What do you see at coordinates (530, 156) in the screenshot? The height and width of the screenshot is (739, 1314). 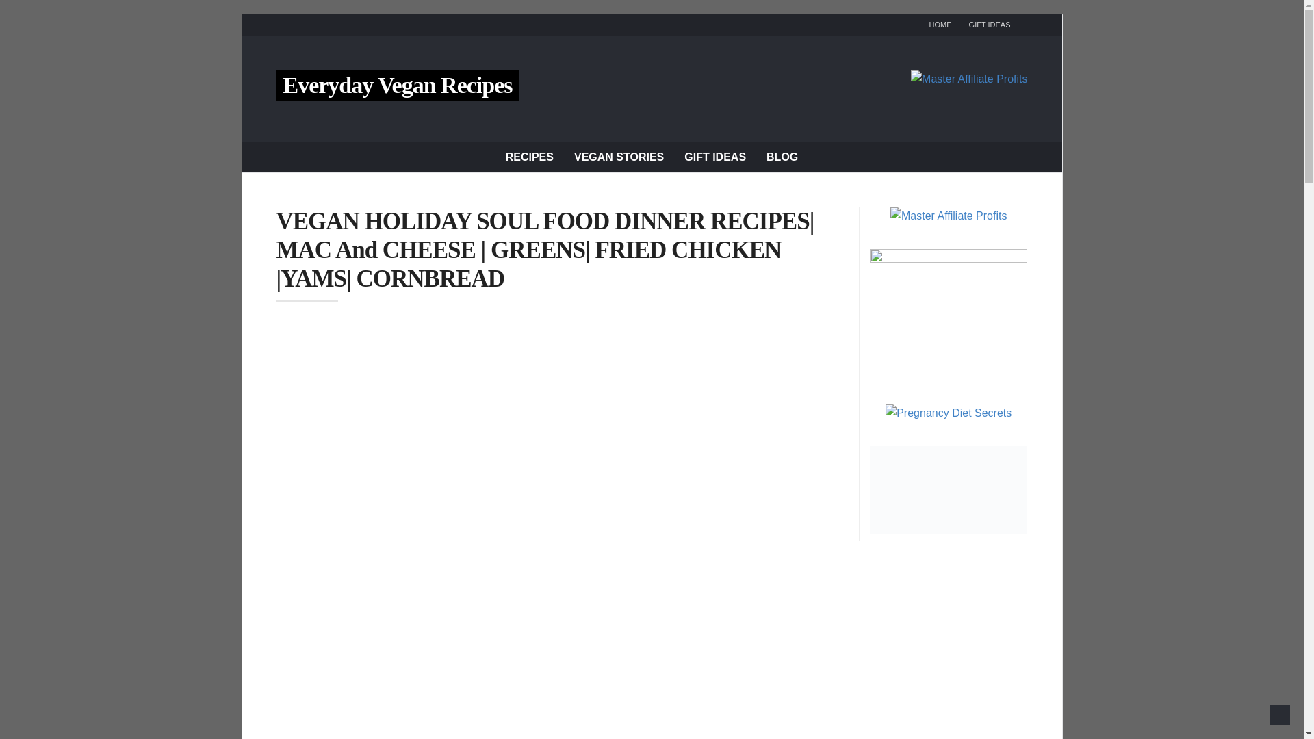 I see `RECIPES` at bounding box center [530, 156].